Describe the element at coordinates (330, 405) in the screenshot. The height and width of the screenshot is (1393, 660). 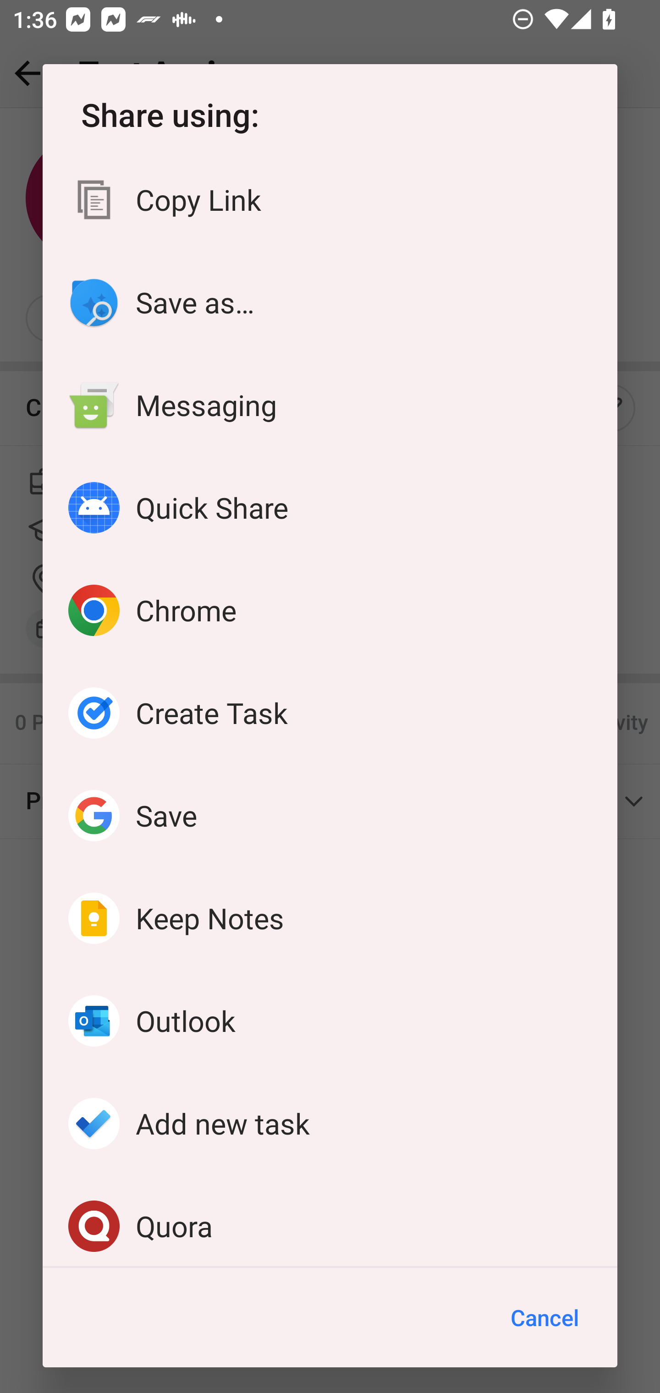
I see `Messaging` at that location.